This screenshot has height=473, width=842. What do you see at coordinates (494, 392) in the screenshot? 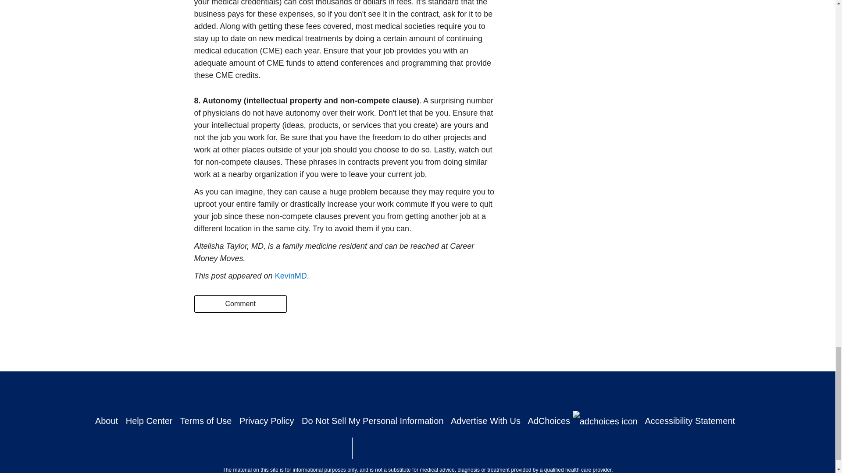
I see `Visit us on YouTube. Opens in a new tab or window` at bounding box center [494, 392].